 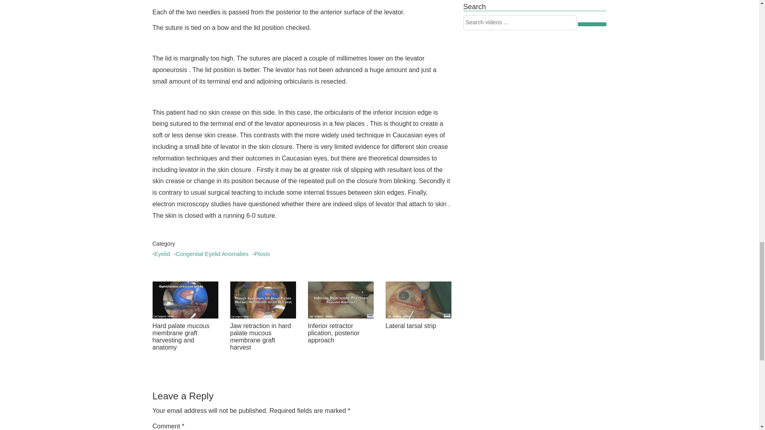 What do you see at coordinates (263, 337) in the screenshot?
I see `Jaw retraction in hard palate mucous membrane graft harvest` at bounding box center [263, 337].